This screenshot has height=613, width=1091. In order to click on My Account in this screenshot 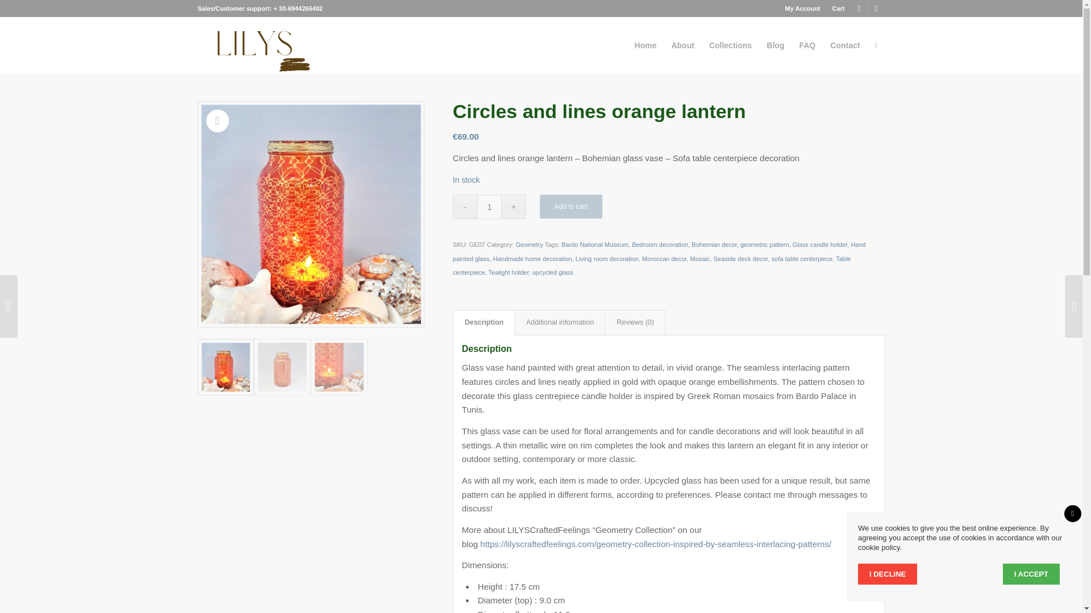, I will do `click(802, 9)`.